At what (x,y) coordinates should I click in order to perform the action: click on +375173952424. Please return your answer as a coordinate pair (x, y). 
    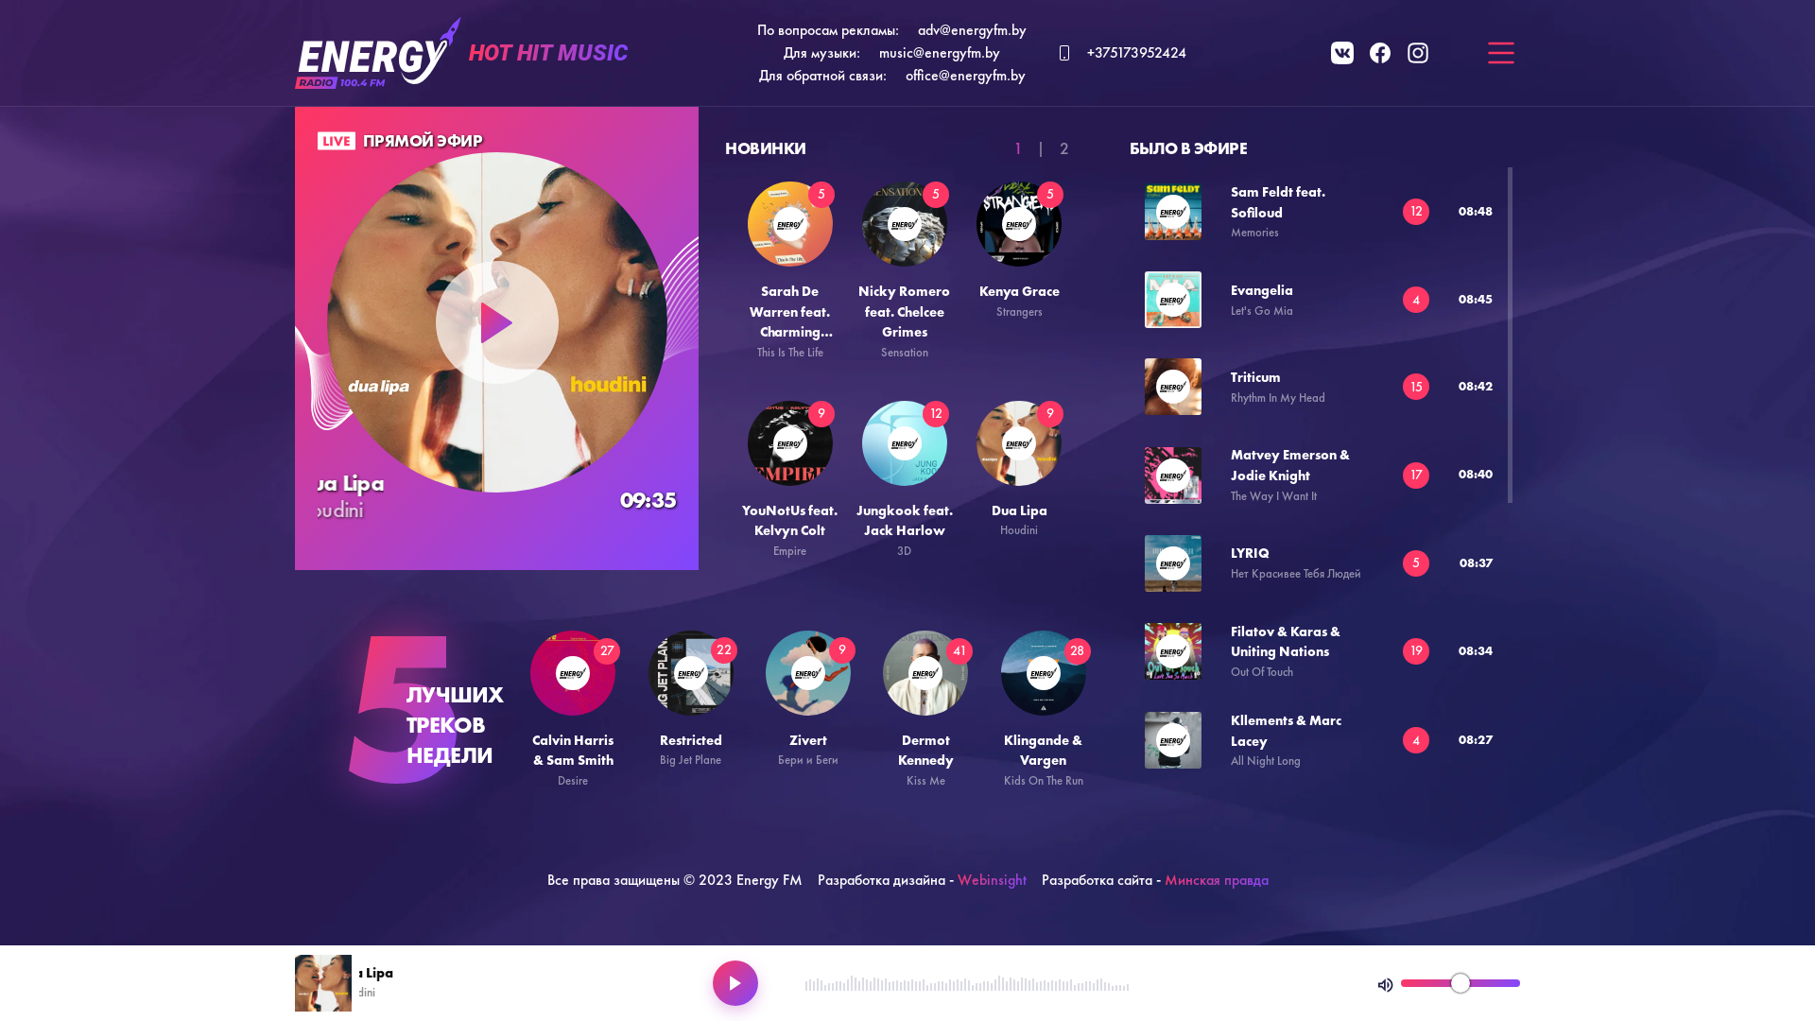
    Looking at the image, I should click on (1121, 53).